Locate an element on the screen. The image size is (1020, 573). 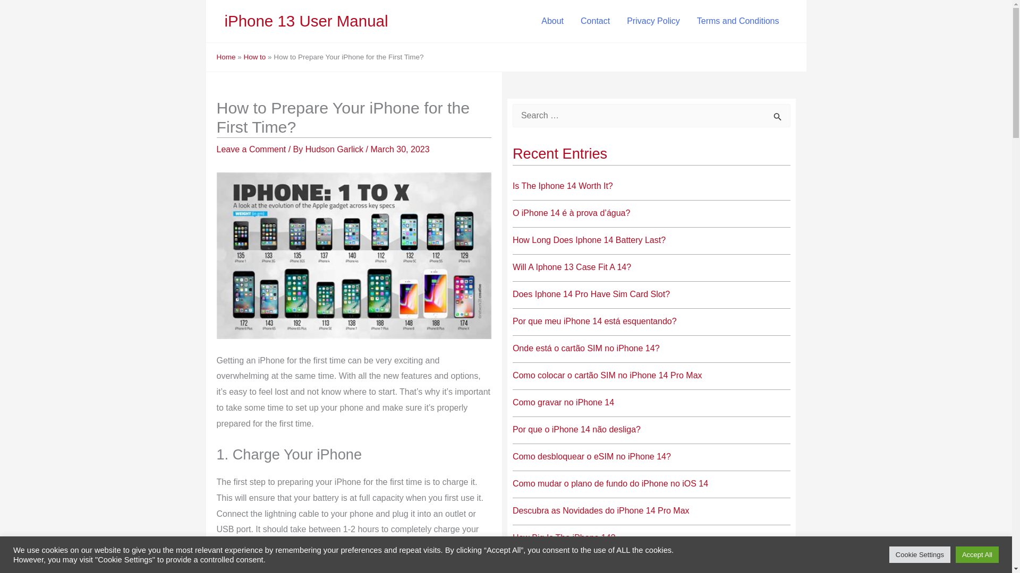
How Long Does Iphone 14 Battery Last? is located at coordinates (589, 240).